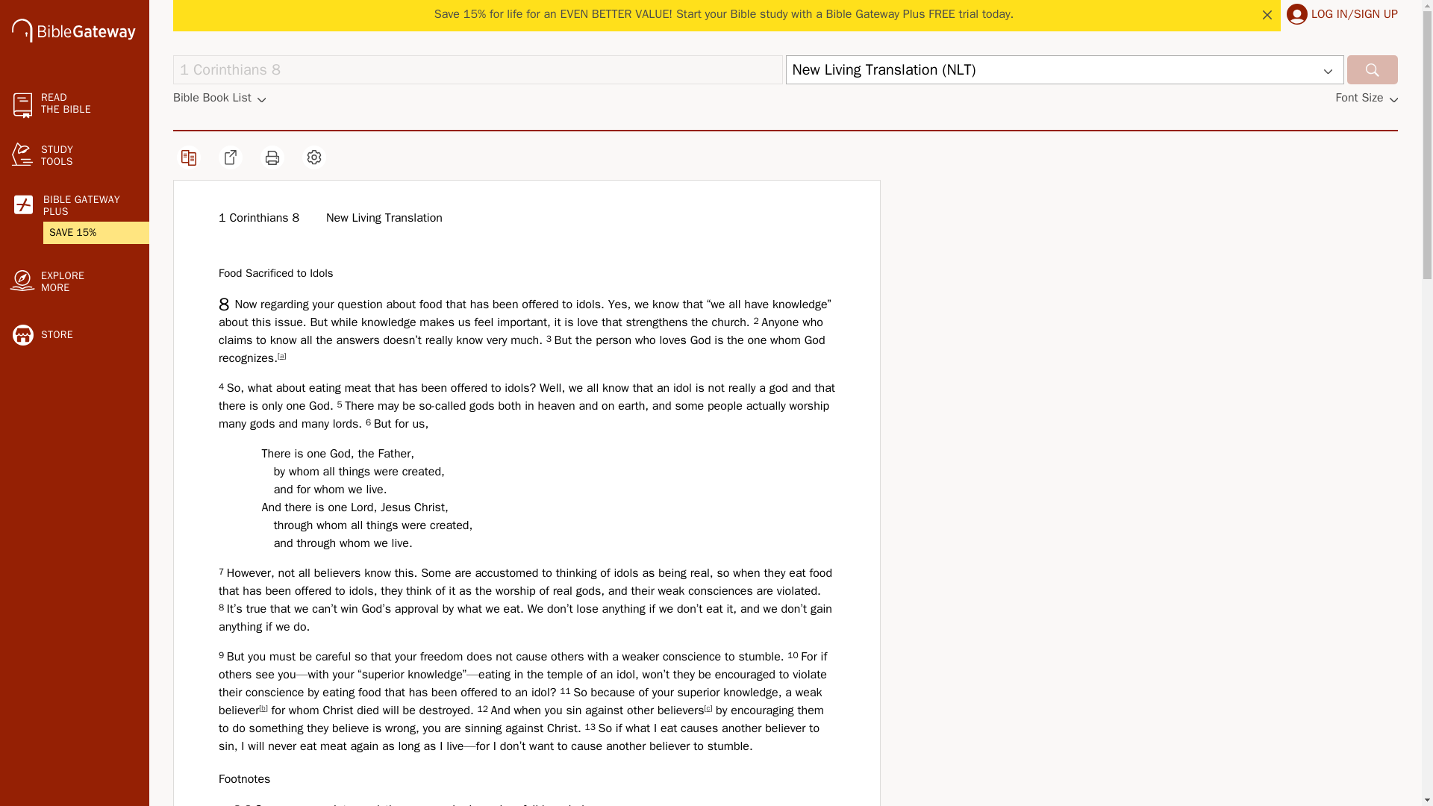  What do you see at coordinates (219, 97) in the screenshot?
I see `Bible Book List` at bounding box center [219, 97].